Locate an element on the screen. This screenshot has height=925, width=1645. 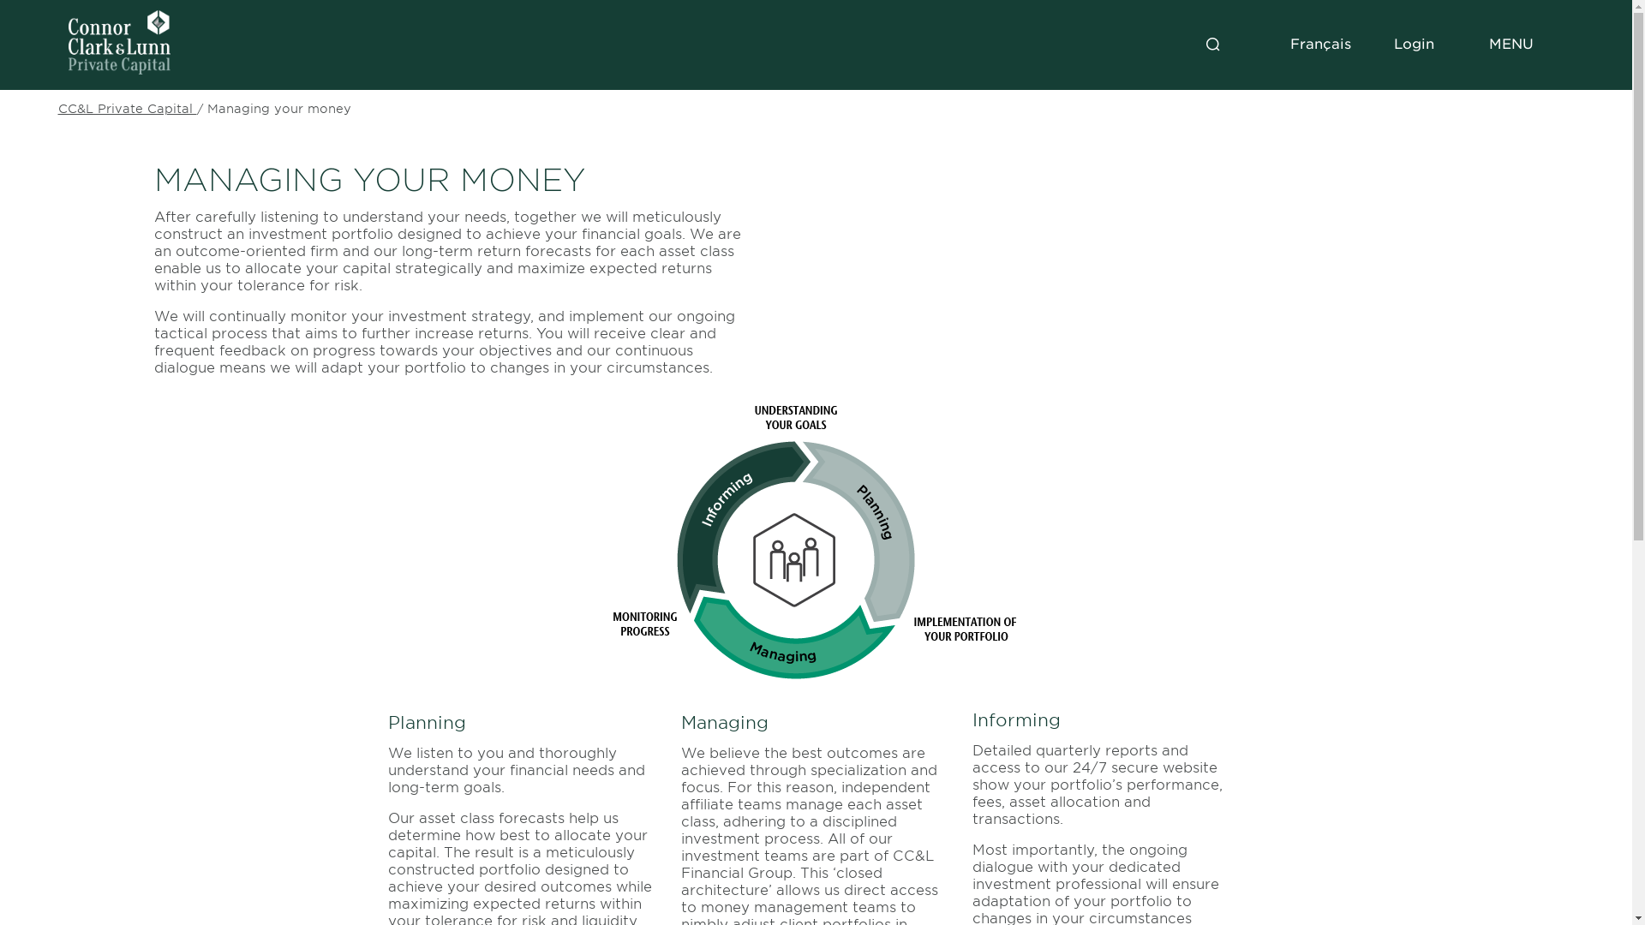
CC&L Private Capital logo_colour_reverse_English_PNG is located at coordinates (120, 43).